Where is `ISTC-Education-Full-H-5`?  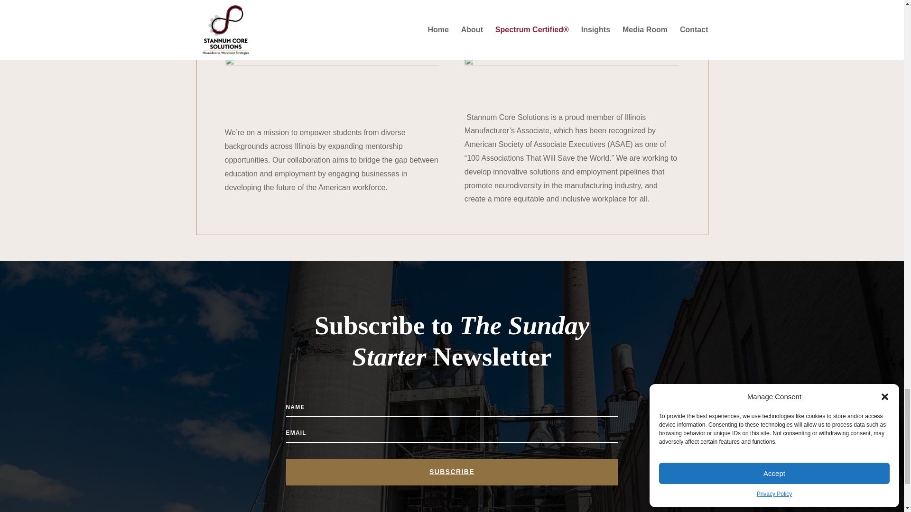 ISTC-Education-Full-H-5 is located at coordinates (332, 84).